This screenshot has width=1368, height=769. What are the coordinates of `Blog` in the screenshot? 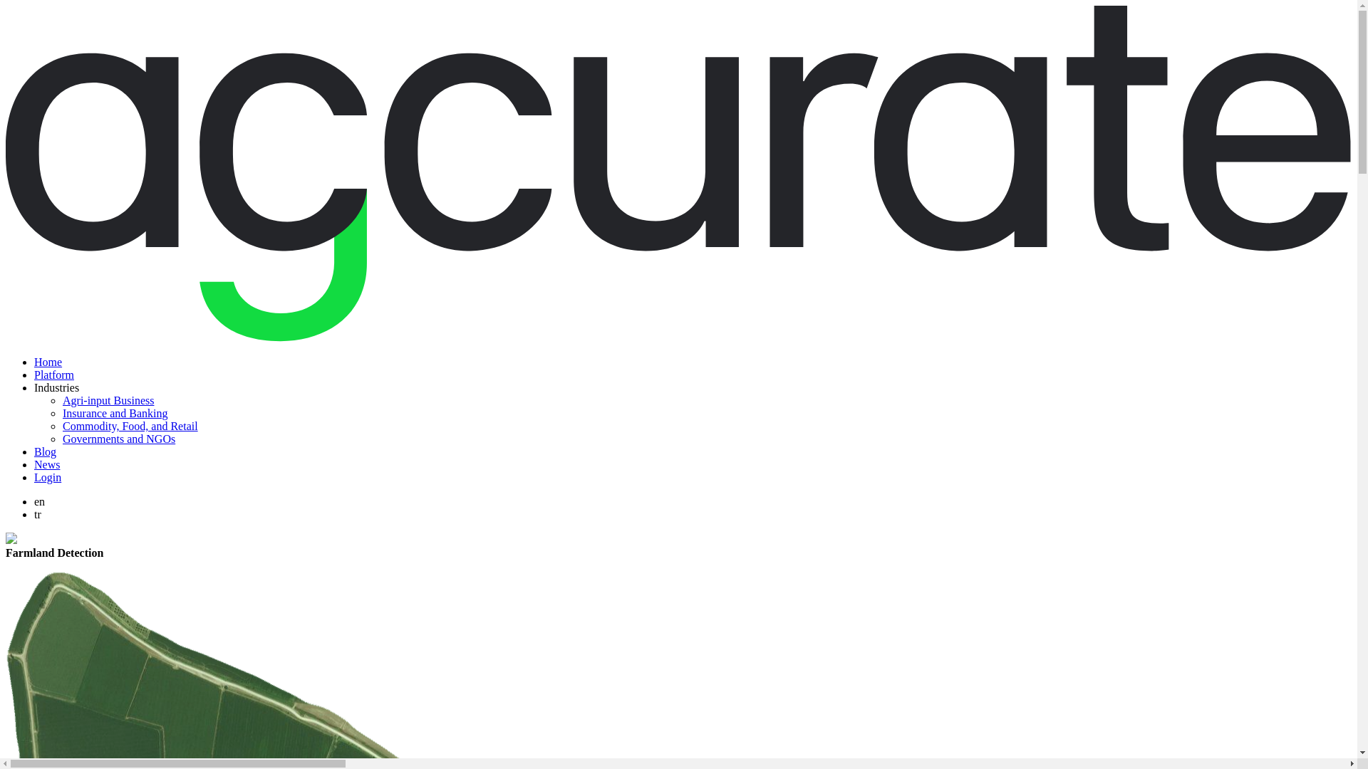 It's located at (45, 451).